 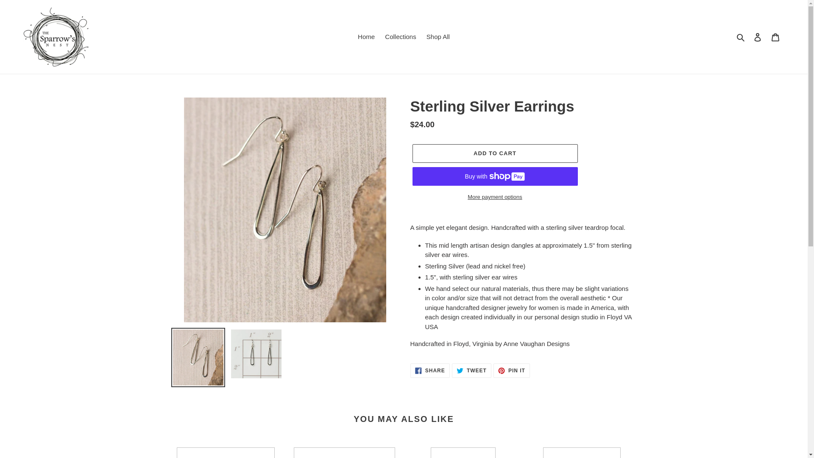 What do you see at coordinates (366, 37) in the screenshot?
I see `Home` at bounding box center [366, 37].